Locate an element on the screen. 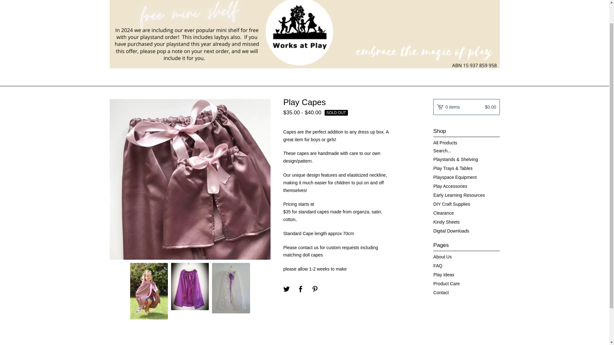 This screenshot has height=345, width=614. FAQ is located at coordinates (466, 265).